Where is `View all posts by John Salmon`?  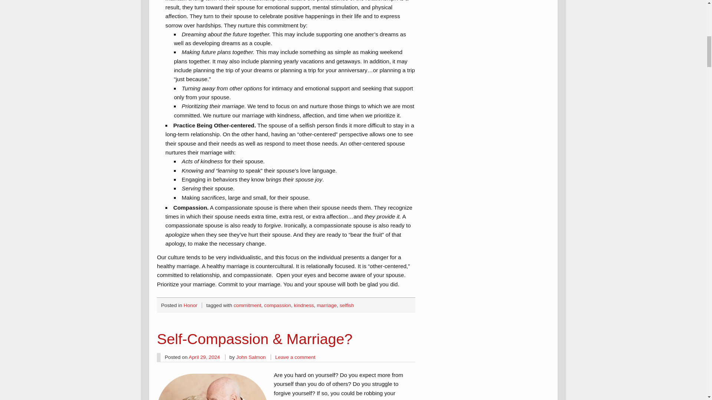 View all posts by John Salmon is located at coordinates (251, 357).